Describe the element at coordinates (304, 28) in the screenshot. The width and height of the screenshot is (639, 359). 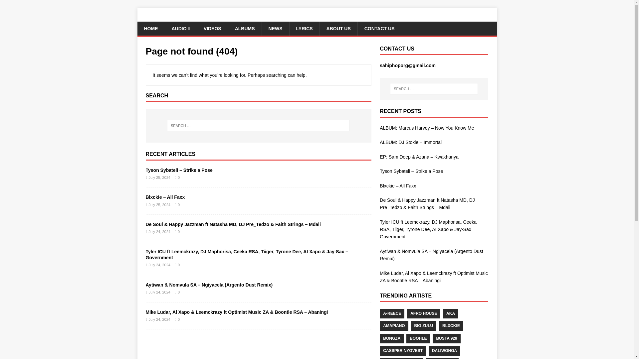
I see `LYRICS` at that location.